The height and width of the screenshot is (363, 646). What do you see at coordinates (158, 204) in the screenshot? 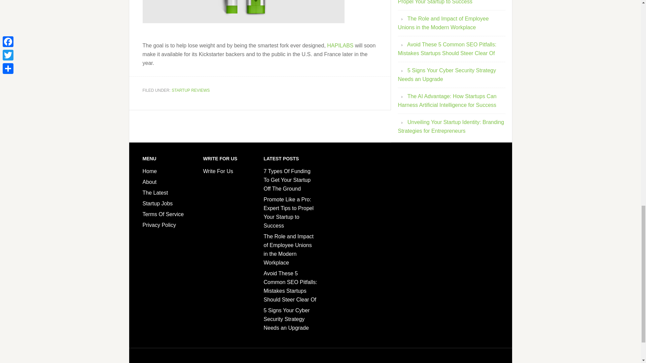
I see `Startup Jobs` at bounding box center [158, 204].